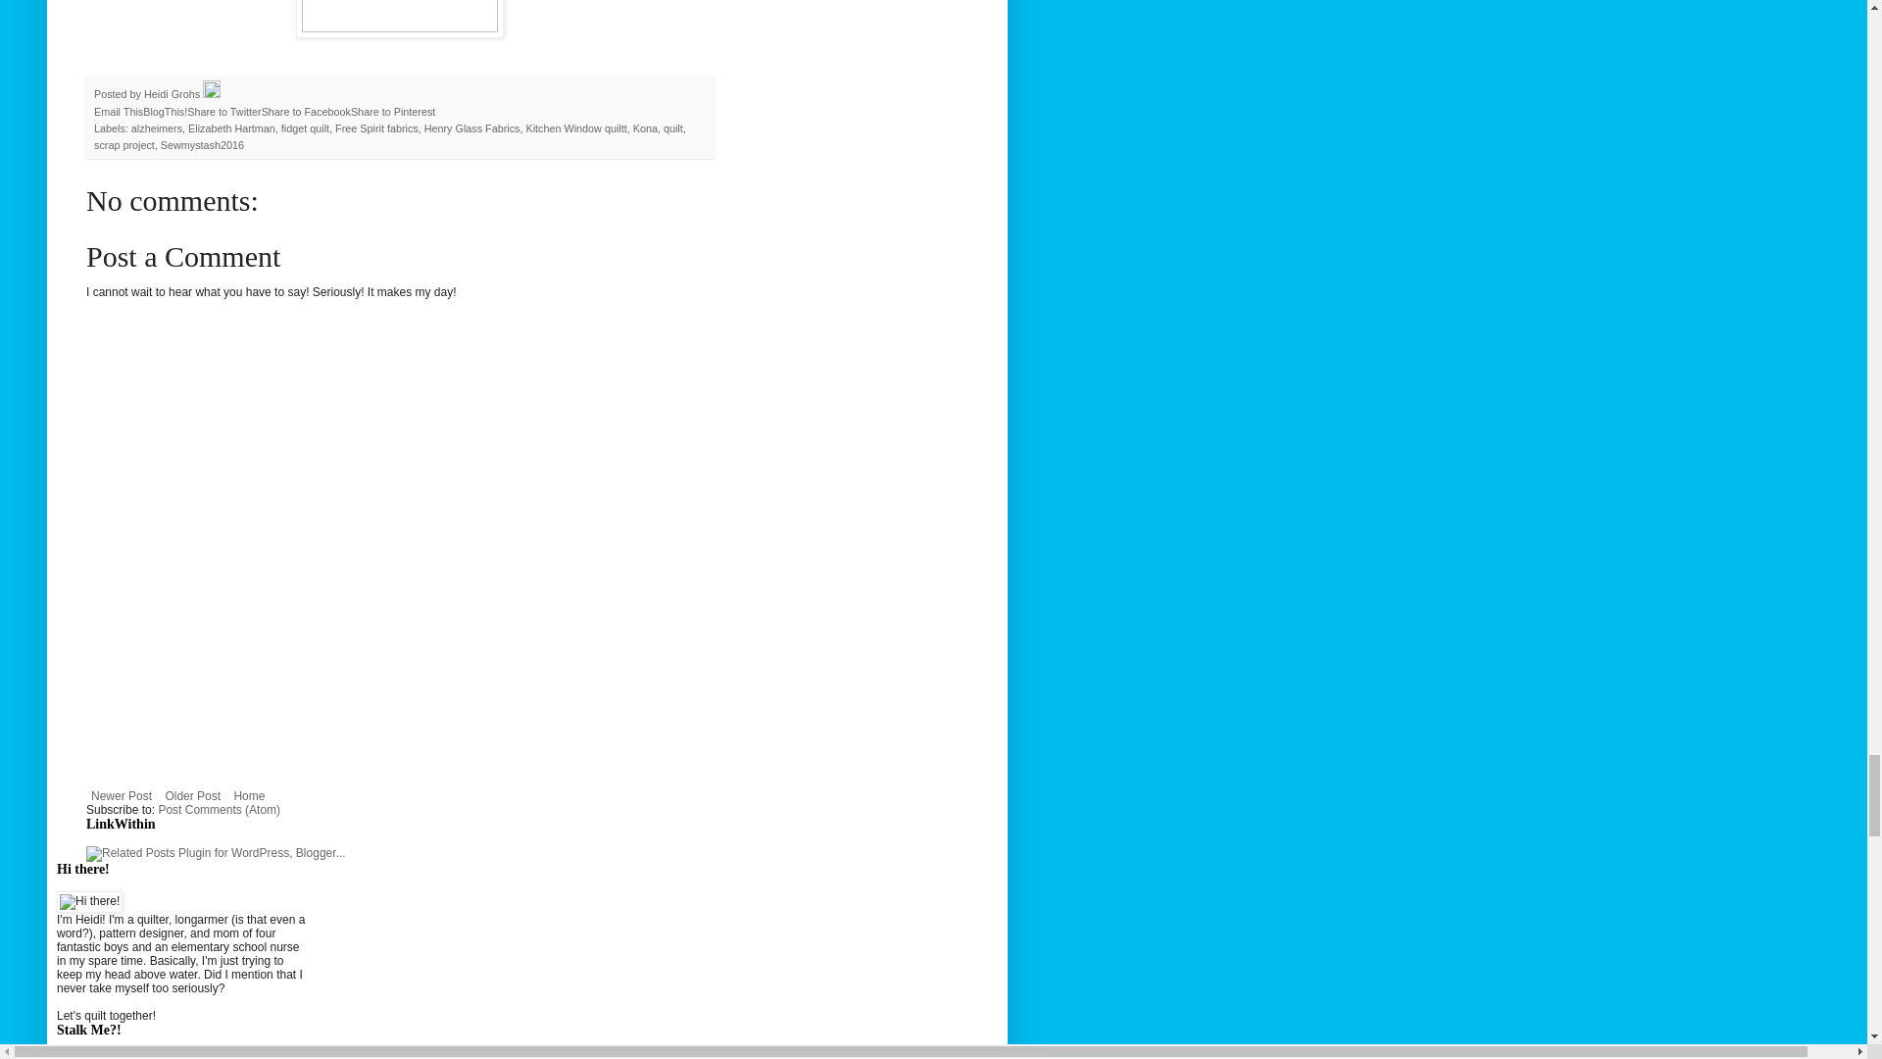  What do you see at coordinates (122, 796) in the screenshot?
I see `Newer Post` at bounding box center [122, 796].